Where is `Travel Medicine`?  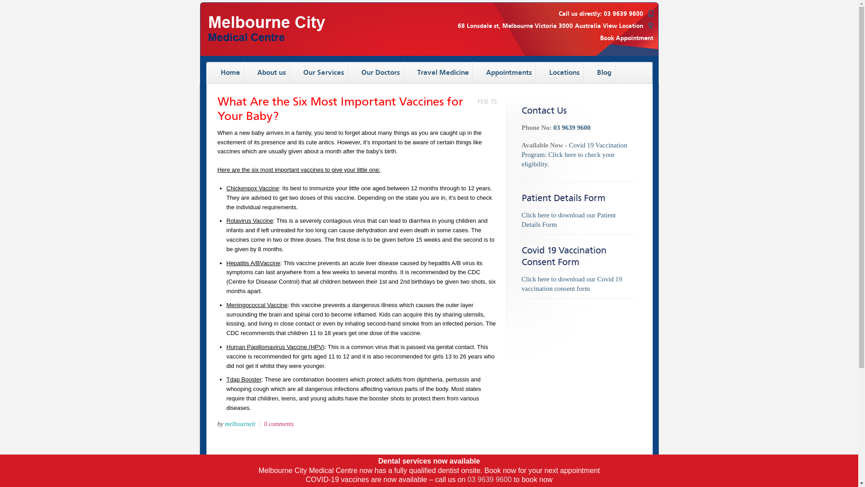 Travel Medicine is located at coordinates (440, 72).